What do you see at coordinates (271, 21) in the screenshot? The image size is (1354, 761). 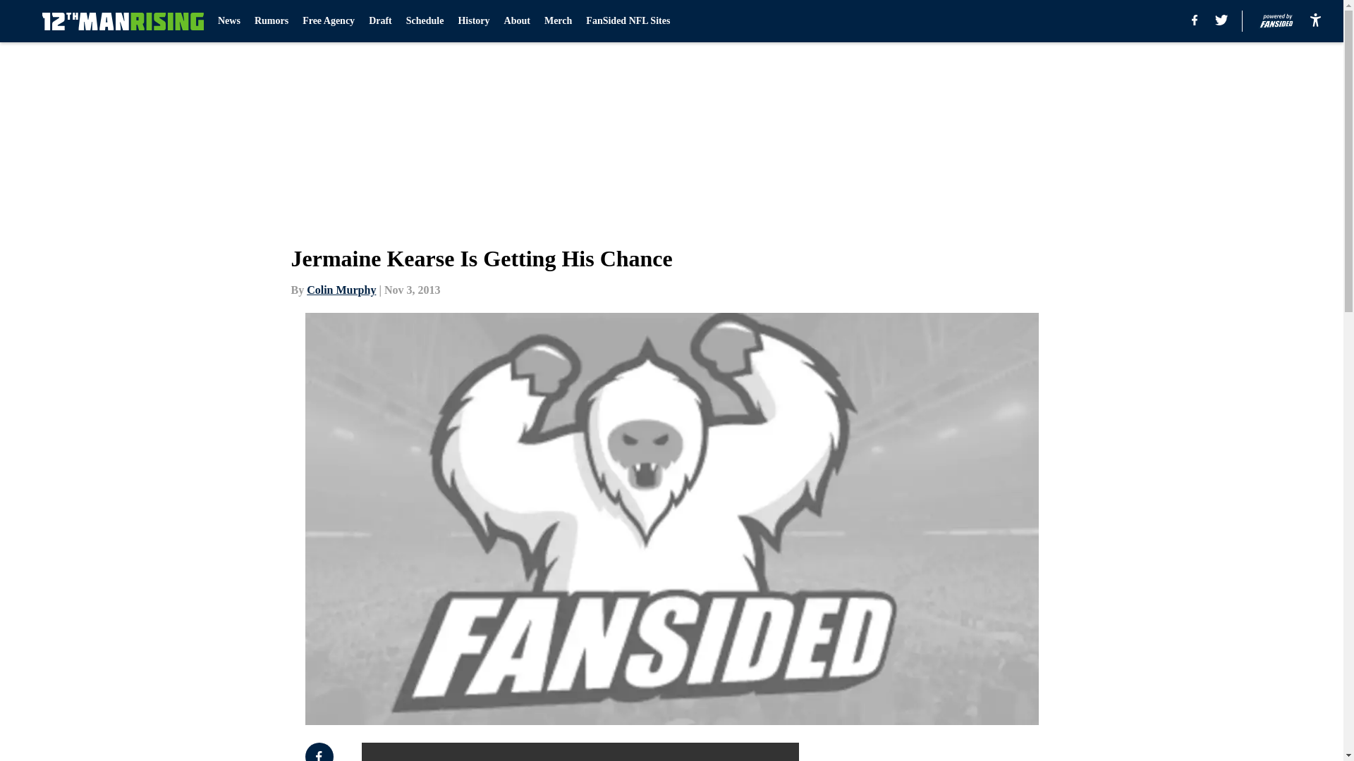 I see `Rumors` at bounding box center [271, 21].